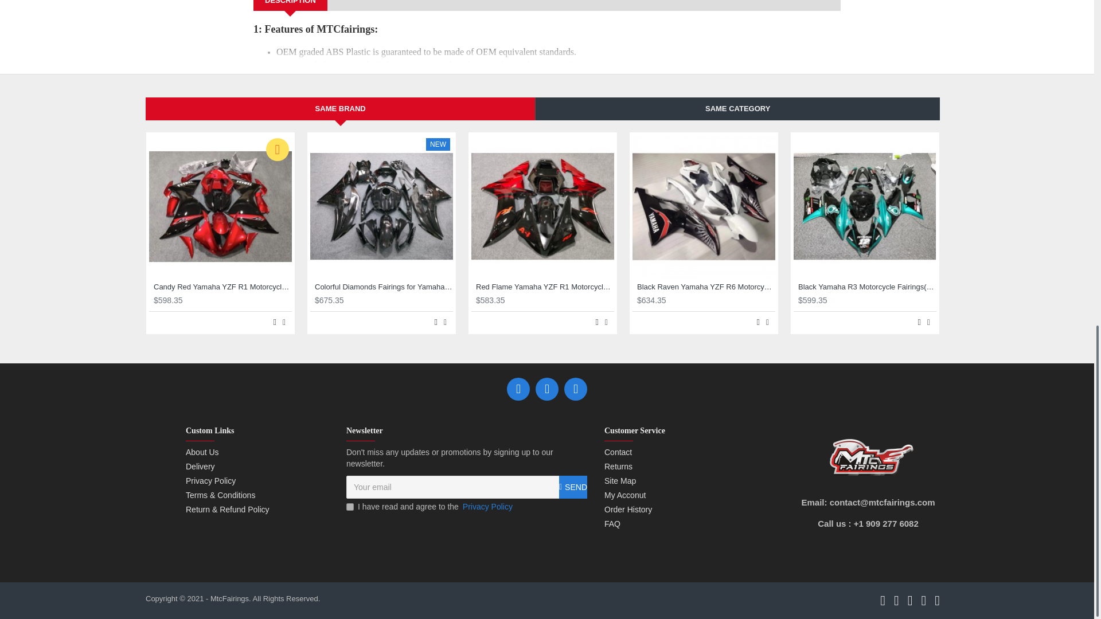 The width and height of the screenshot is (1101, 619). I want to click on 1, so click(350, 507).